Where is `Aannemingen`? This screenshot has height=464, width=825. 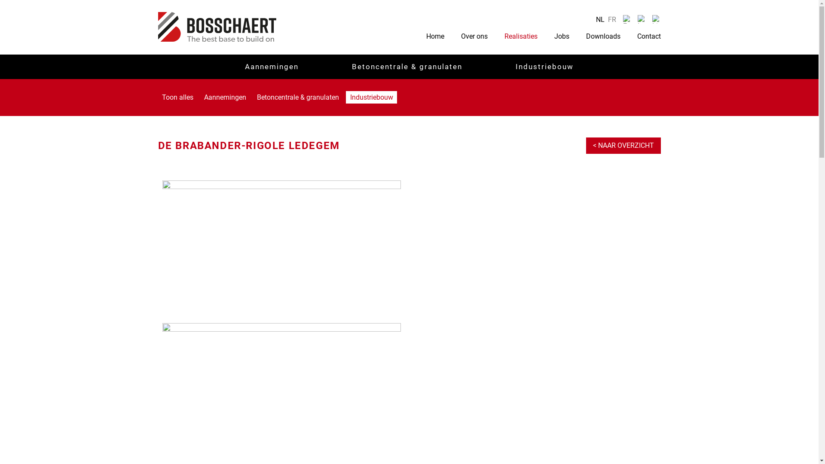 Aannemingen is located at coordinates (272, 65).